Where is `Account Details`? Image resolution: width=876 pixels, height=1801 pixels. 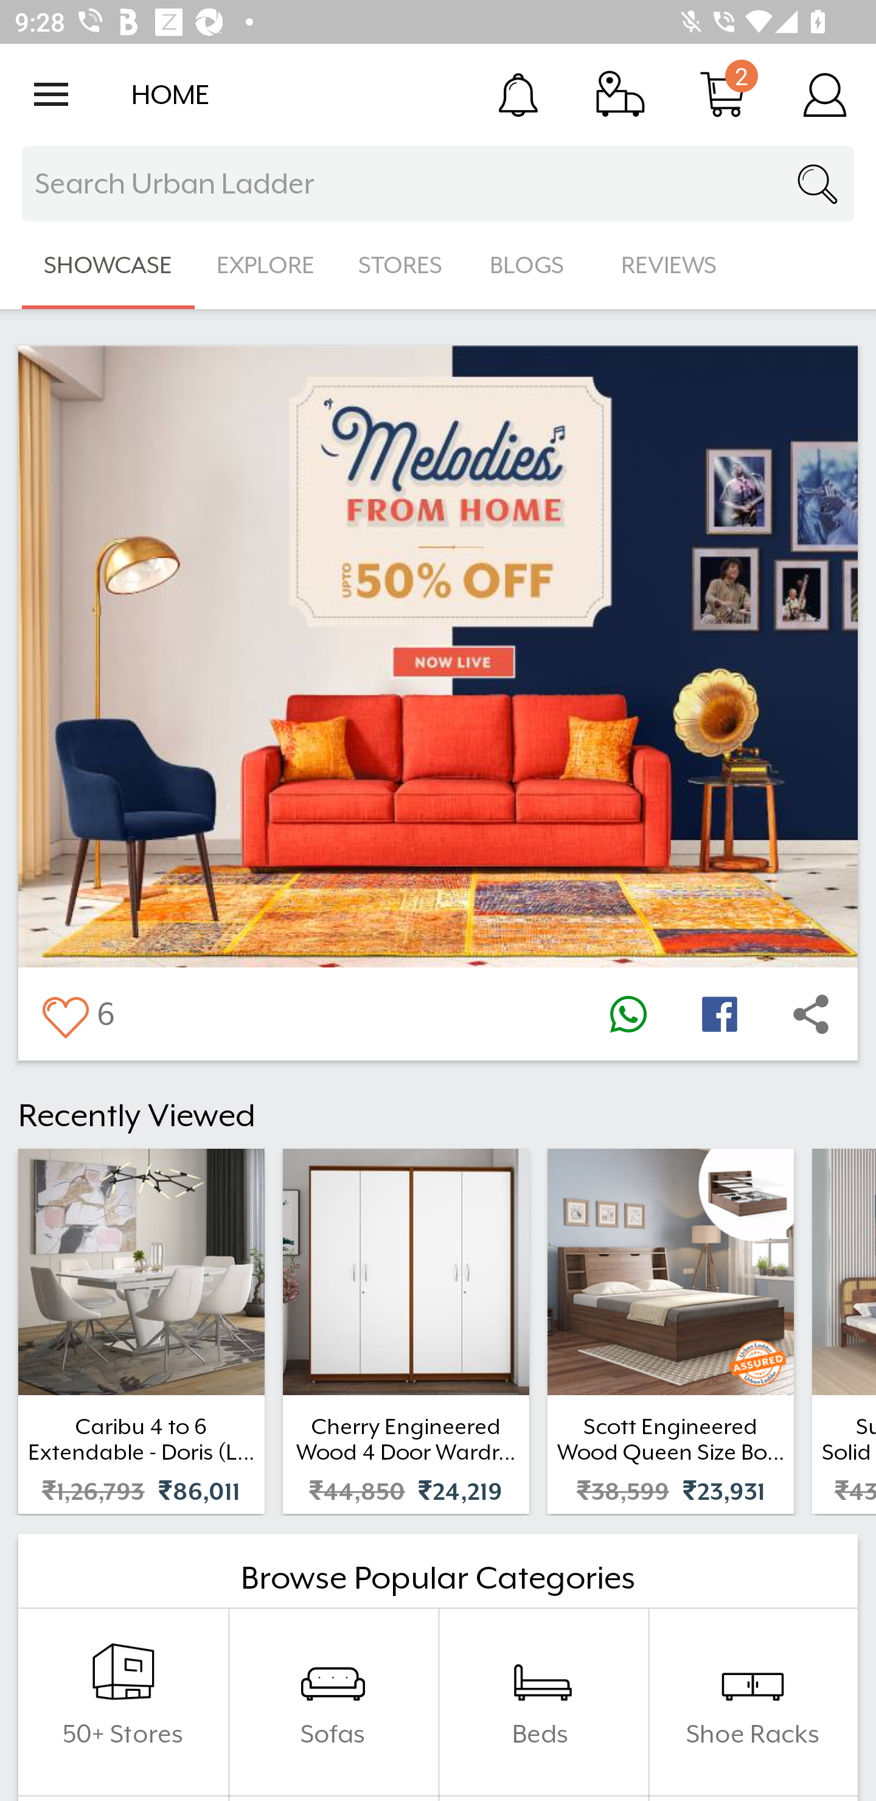
Account Details is located at coordinates (825, 94).